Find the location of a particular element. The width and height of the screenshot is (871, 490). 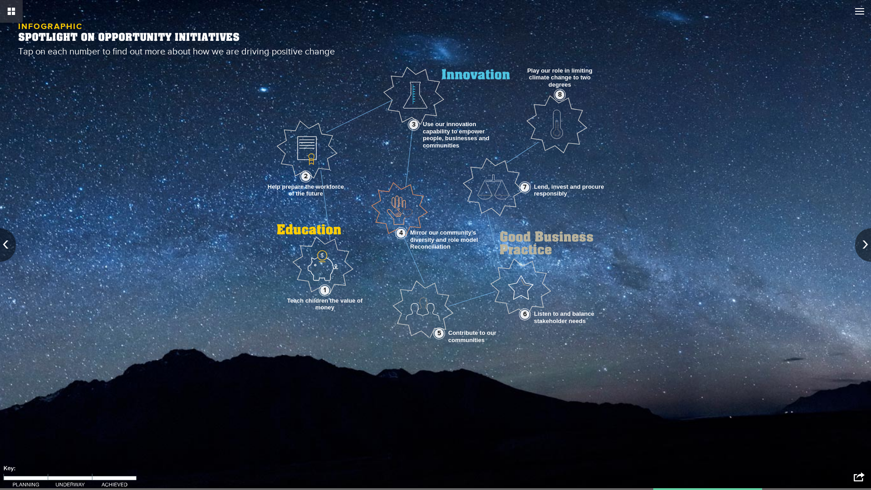

5
Contribute to our communities is located at coordinates (439, 333).